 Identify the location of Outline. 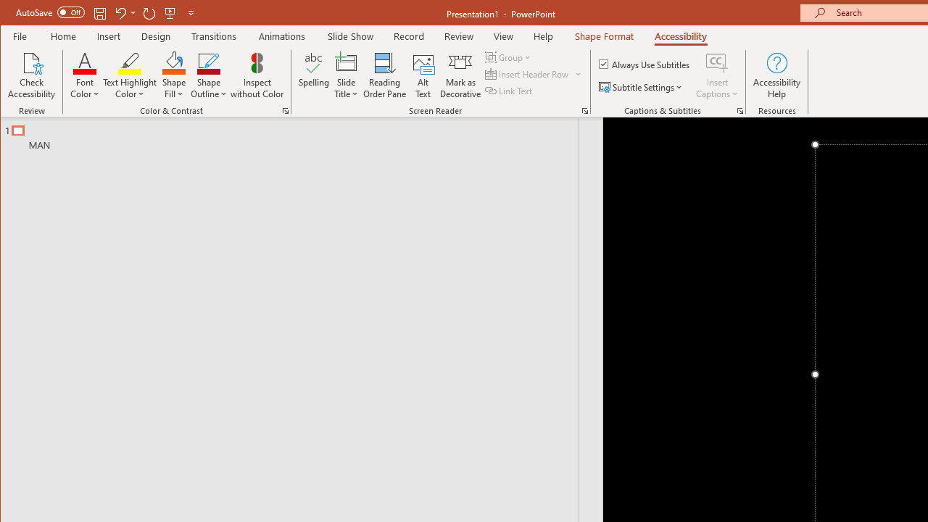
(296, 134).